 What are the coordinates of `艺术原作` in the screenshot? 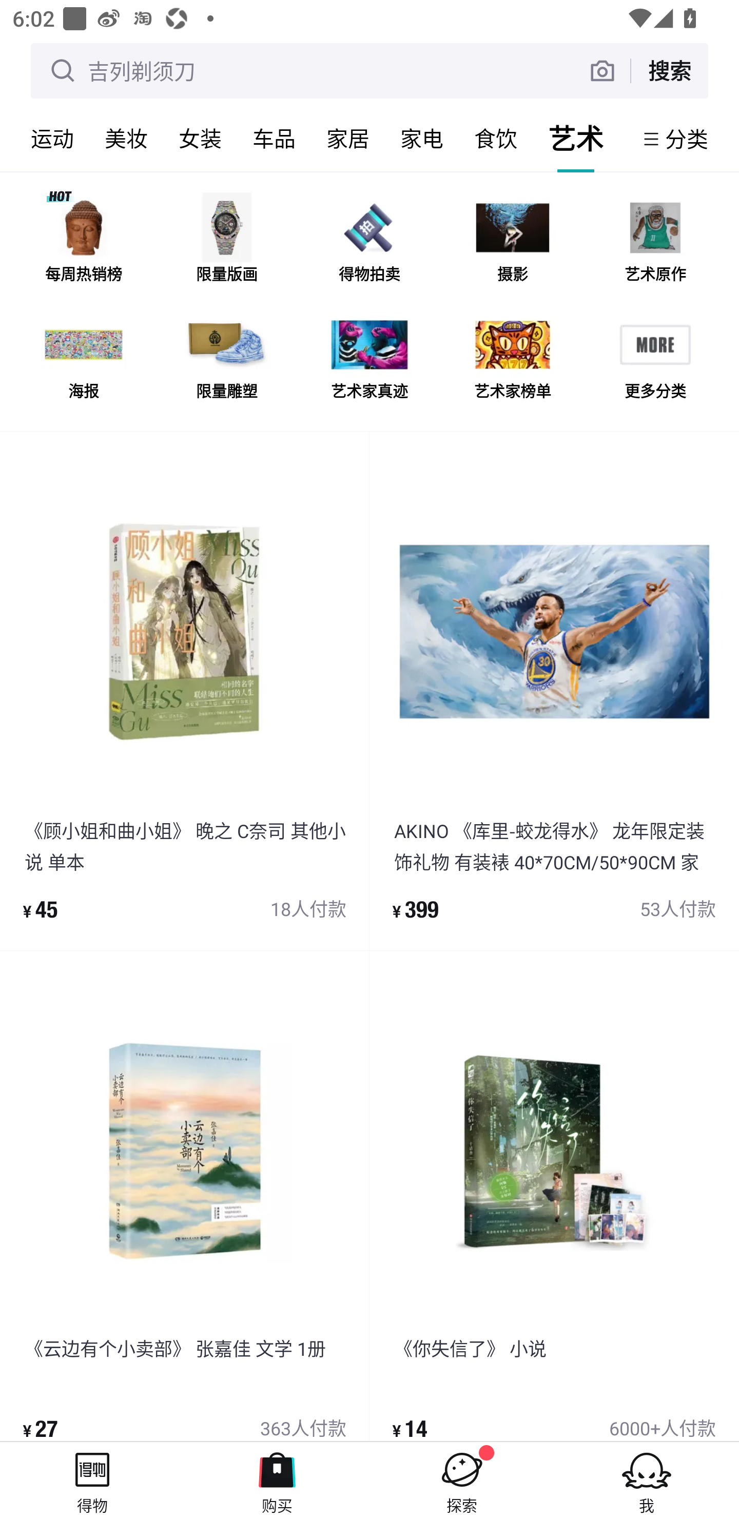 It's located at (655, 244).